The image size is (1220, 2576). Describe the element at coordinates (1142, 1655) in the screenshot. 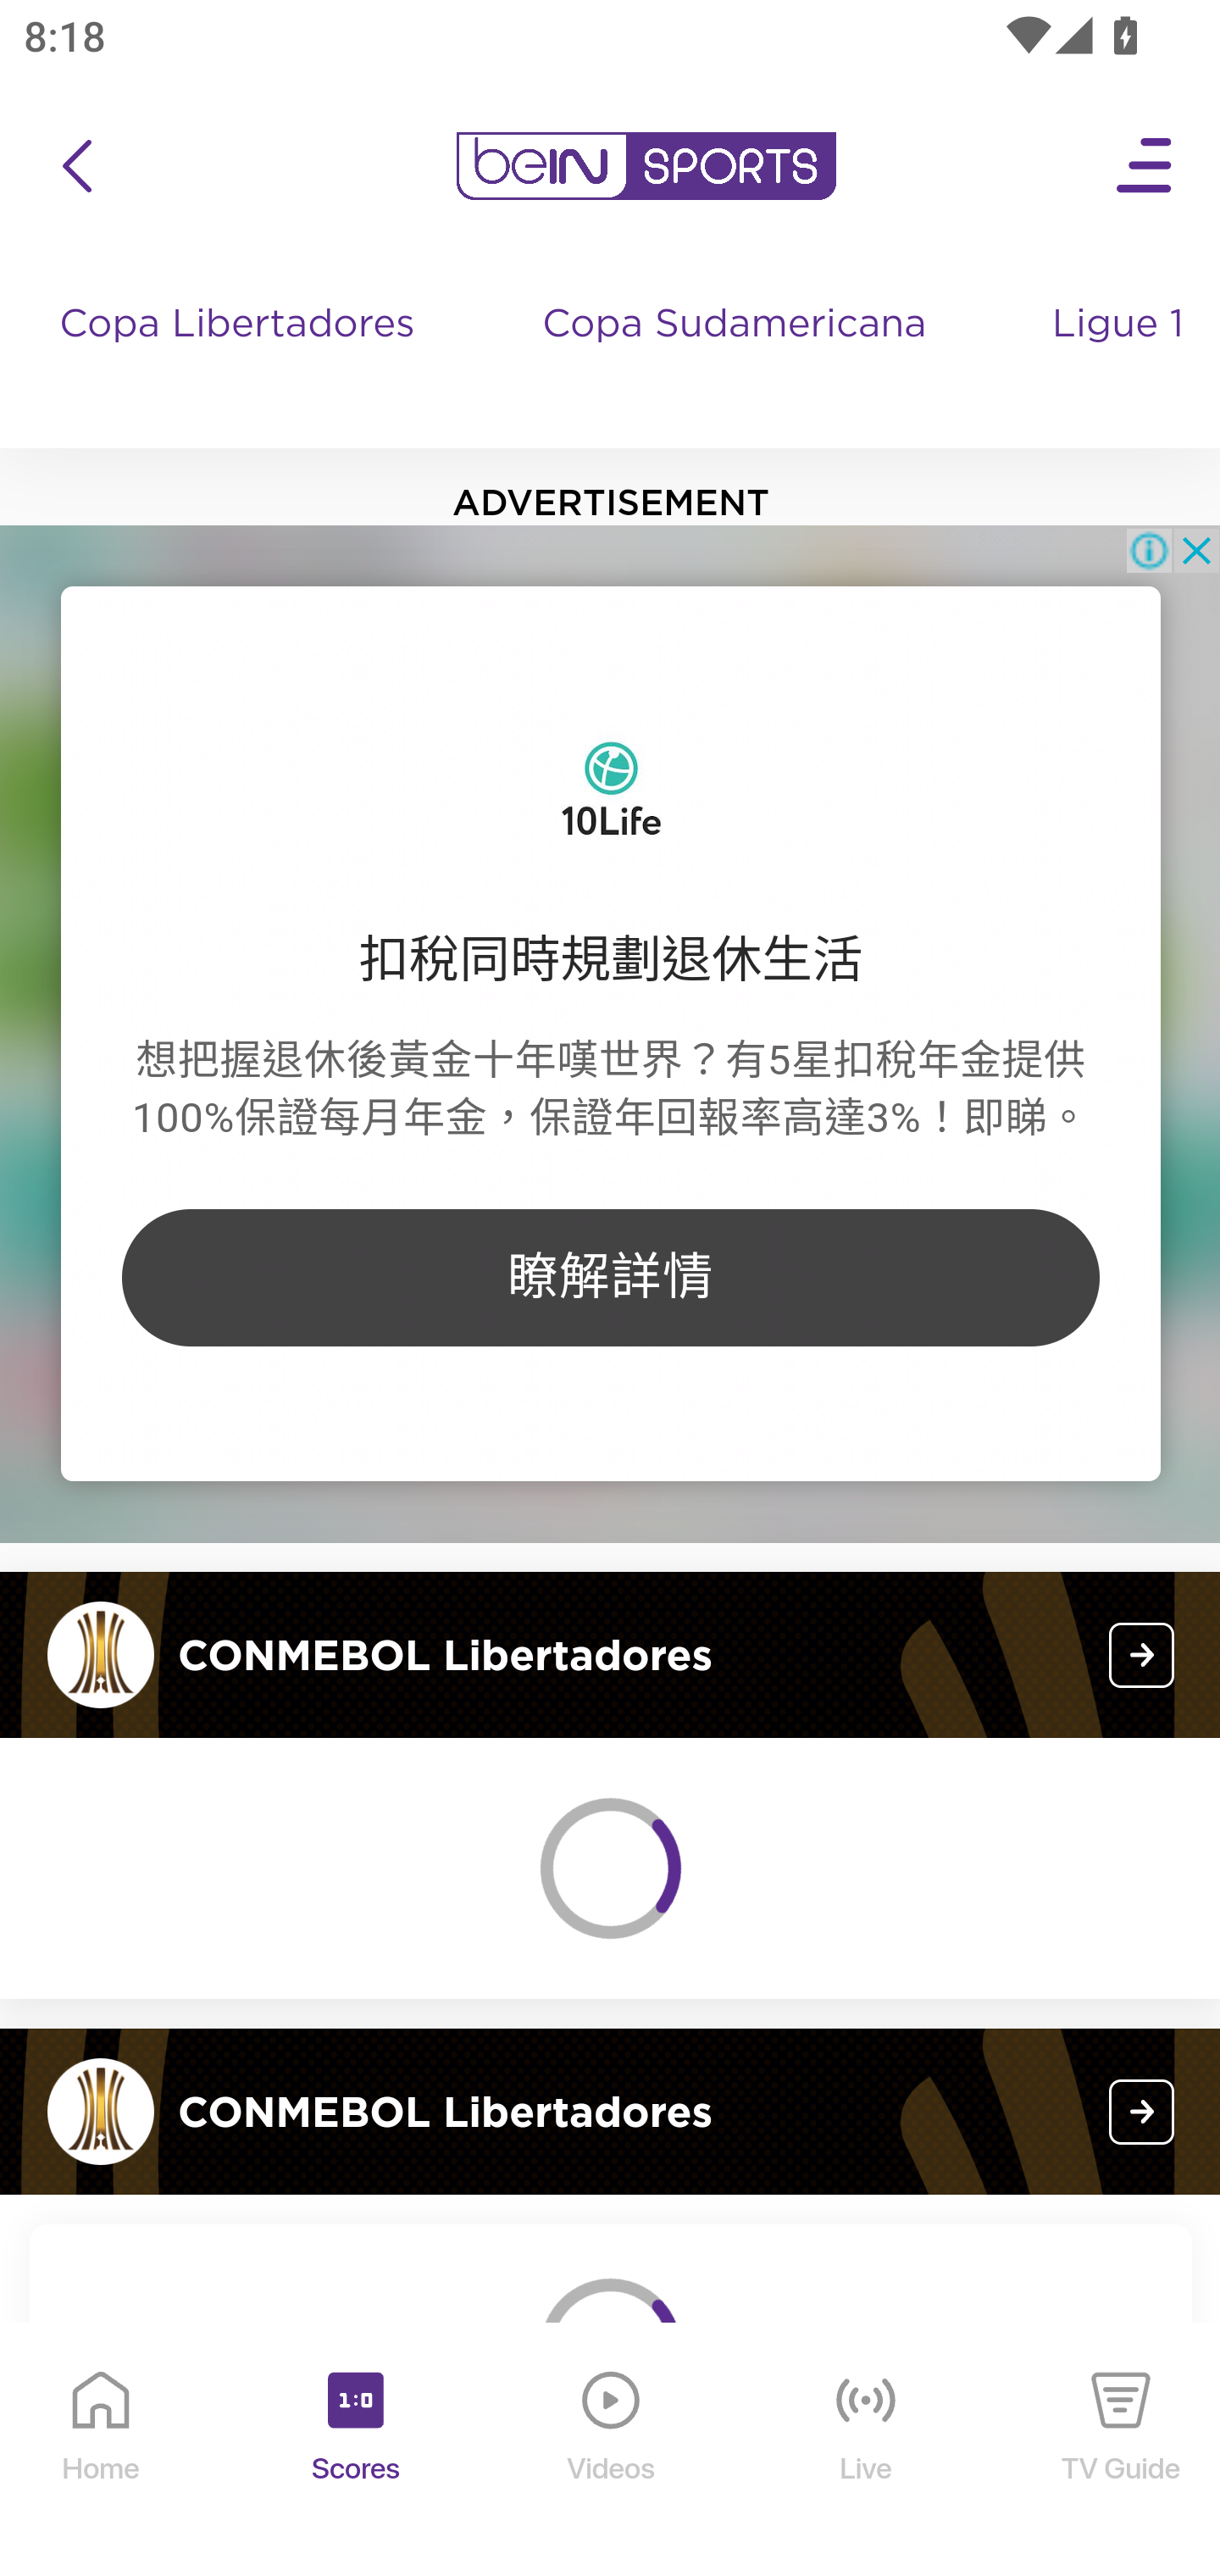

I see `conmebol-libertadores?platform=mobile_android` at that location.